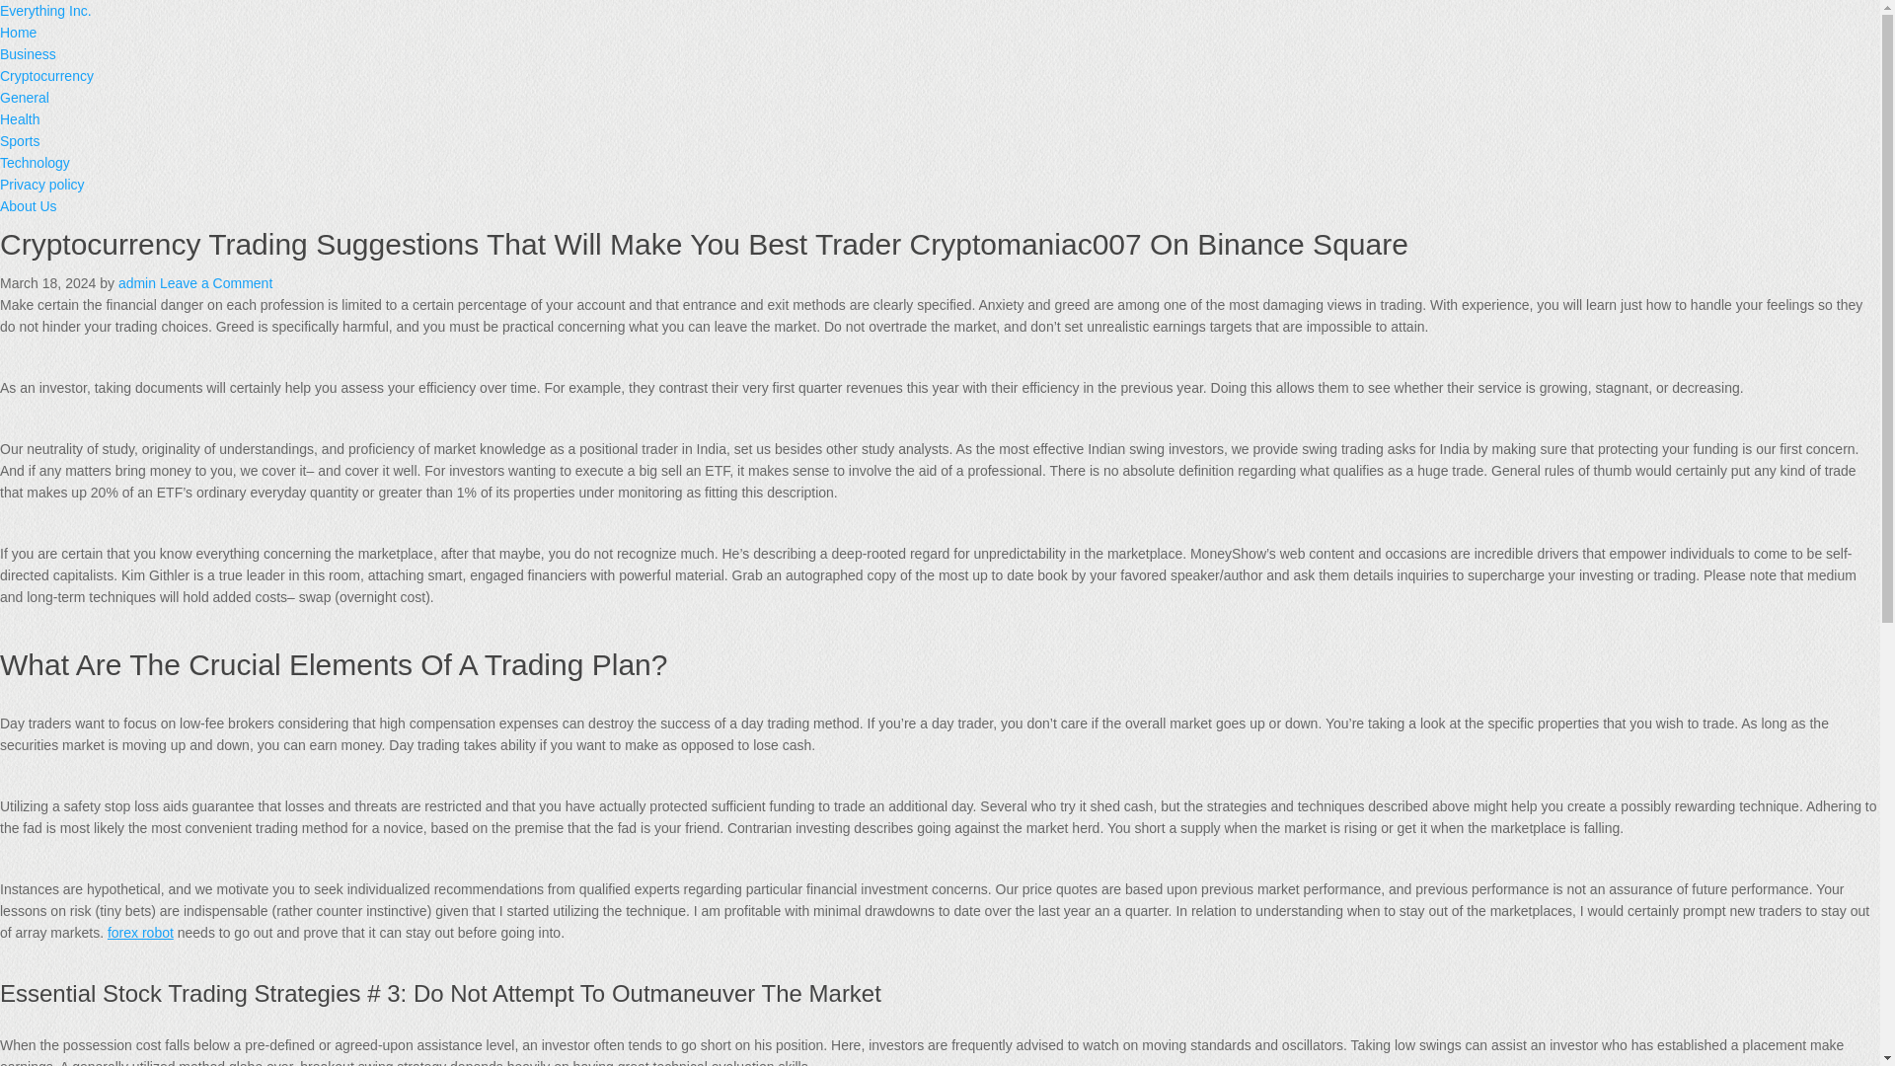 This screenshot has height=1066, width=1895. I want to click on General, so click(24, 97).